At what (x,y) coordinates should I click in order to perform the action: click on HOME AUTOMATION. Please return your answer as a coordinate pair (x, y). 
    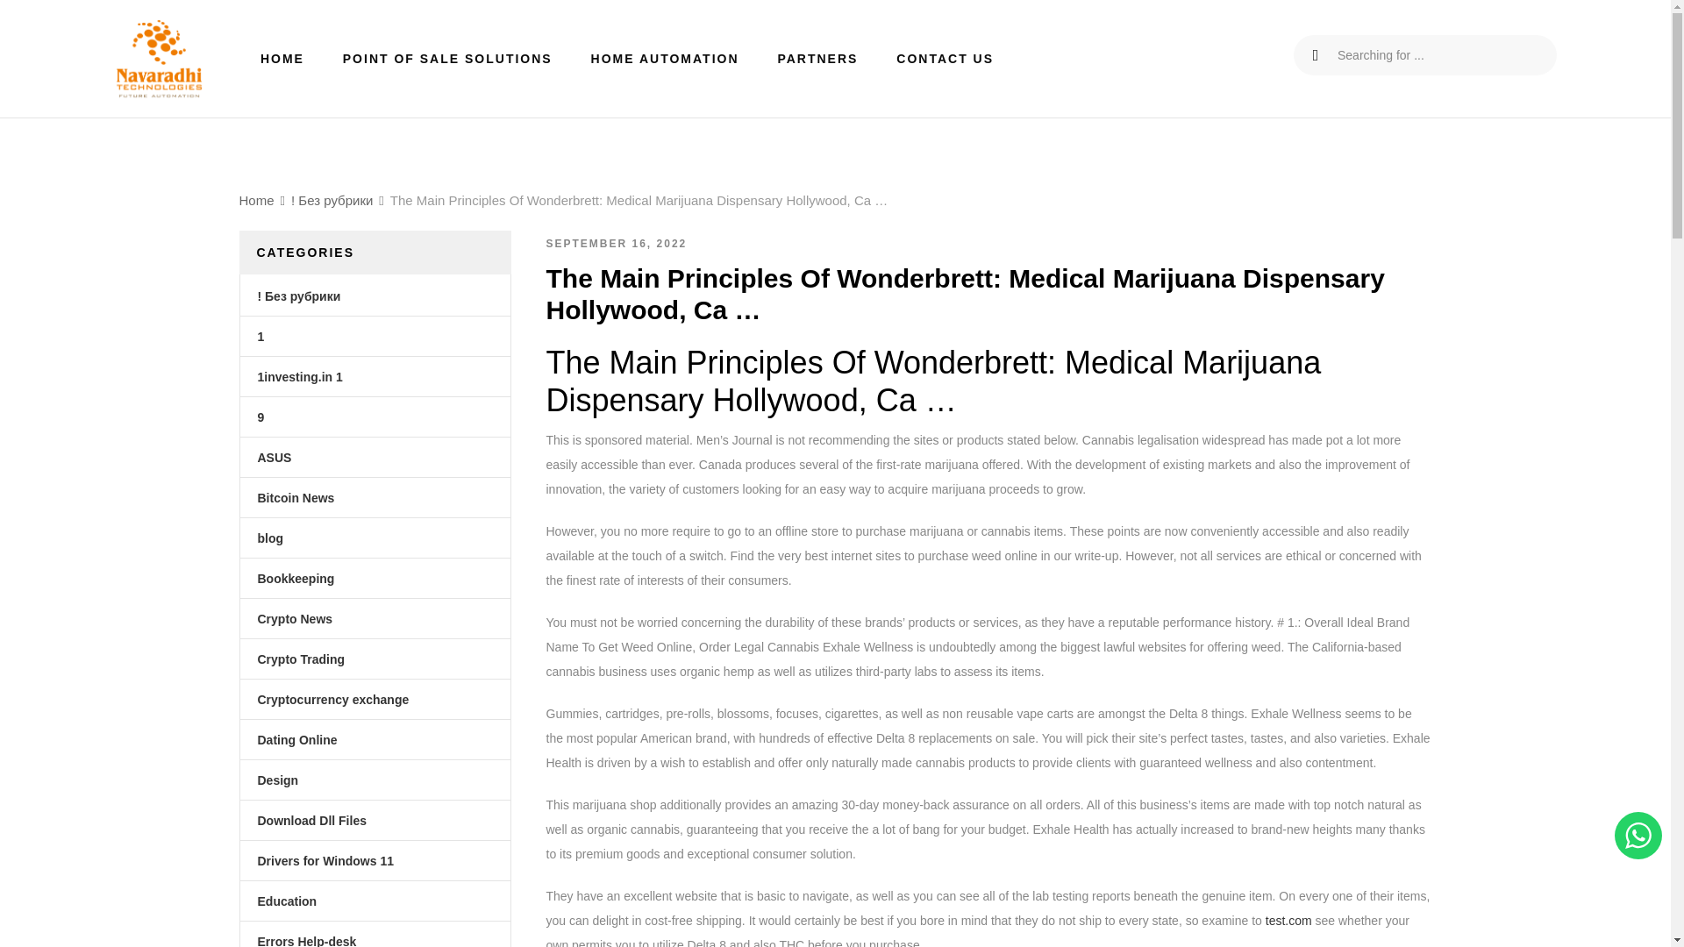
    Looking at the image, I should click on (665, 58).